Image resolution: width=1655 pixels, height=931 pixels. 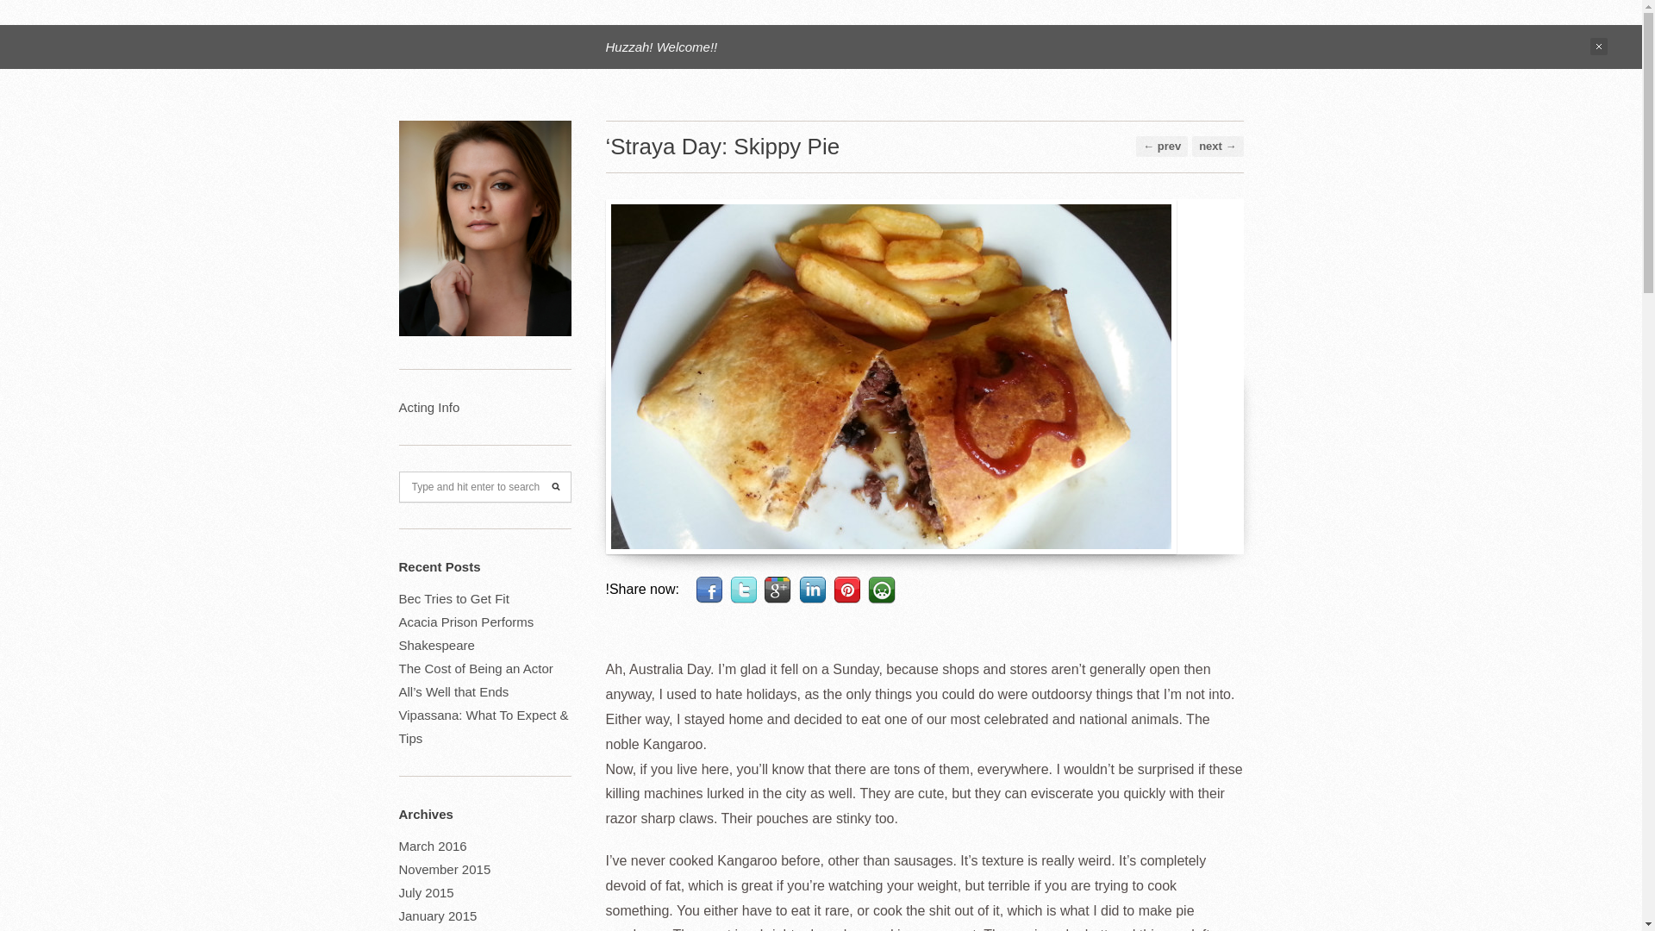 I want to click on Acting Info, so click(x=429, y=407).